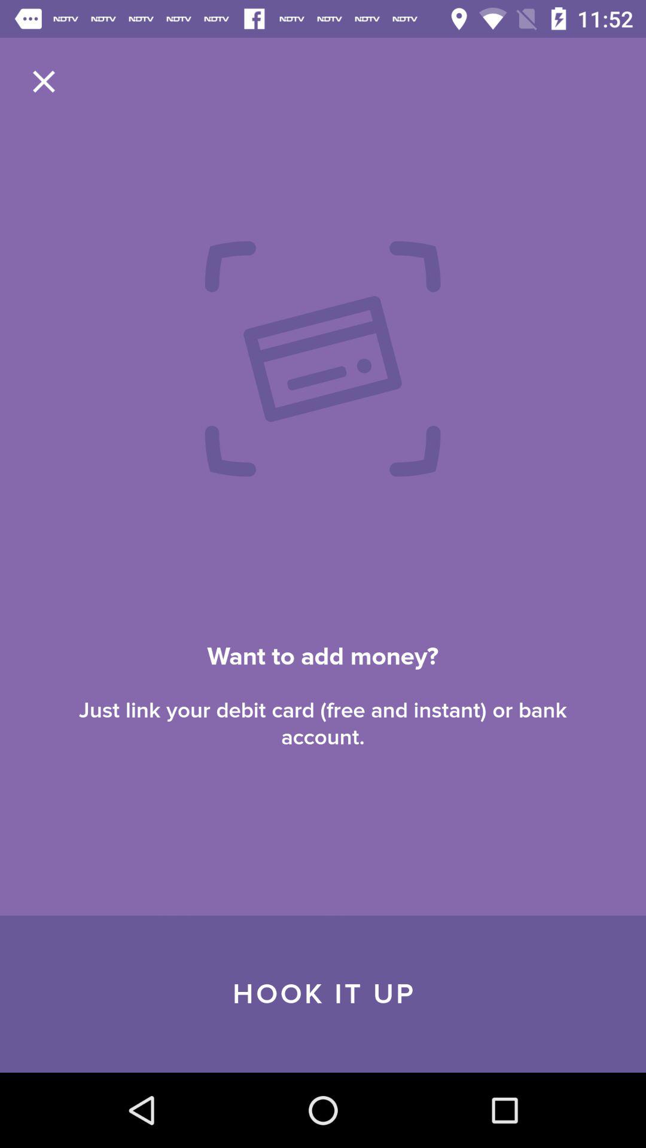 This screenshot has width=646, height=1148. What do you see at coordinates (323, 994) in the screenshot?
I see `click the hook it up item` at bounding box center [323, 994].